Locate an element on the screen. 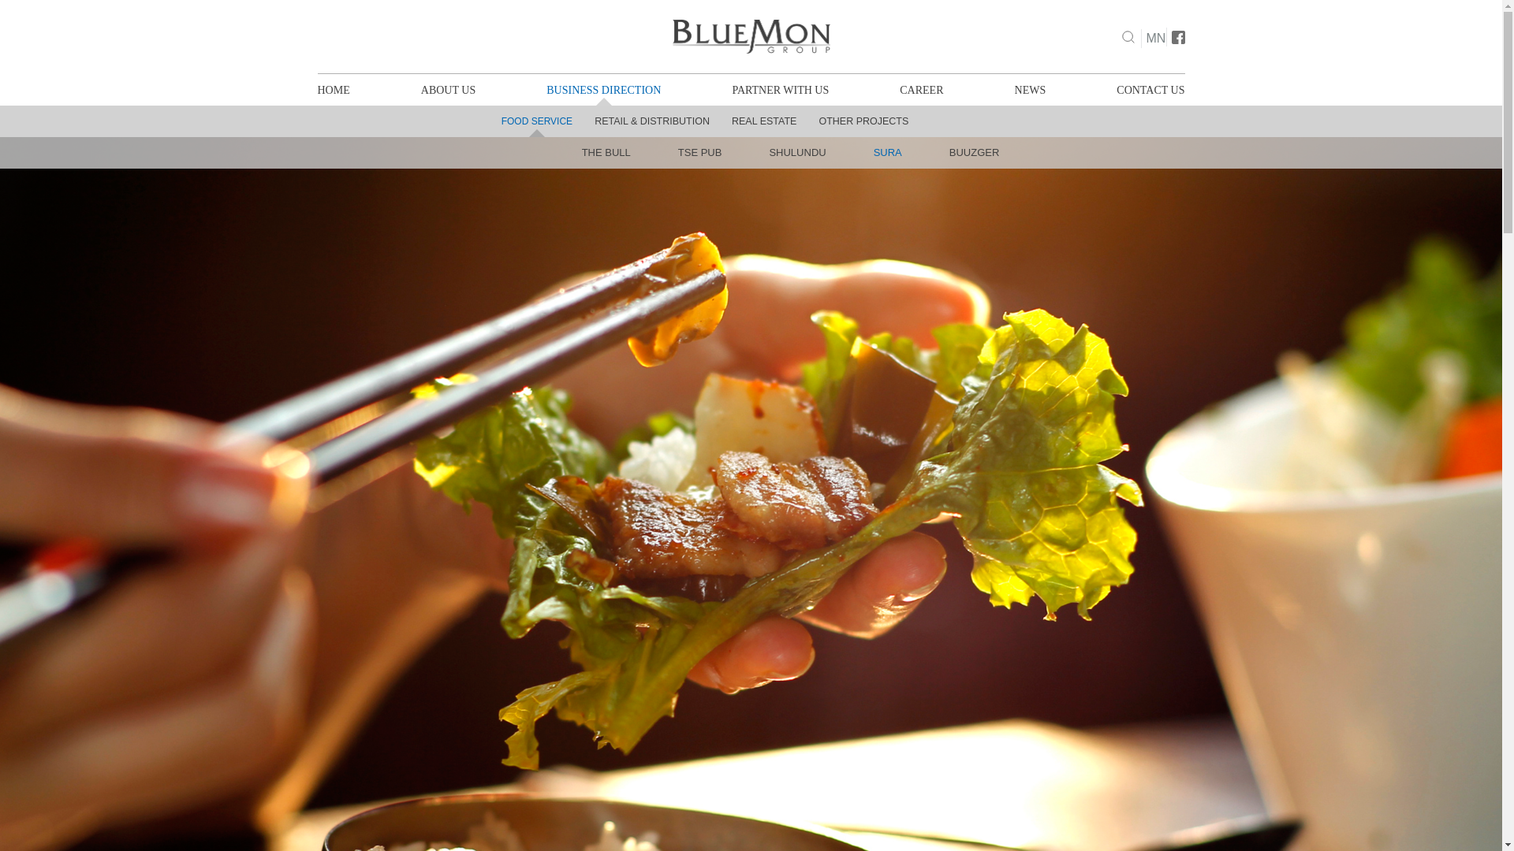  CONTACT US is located at coordinates (1150, 89).